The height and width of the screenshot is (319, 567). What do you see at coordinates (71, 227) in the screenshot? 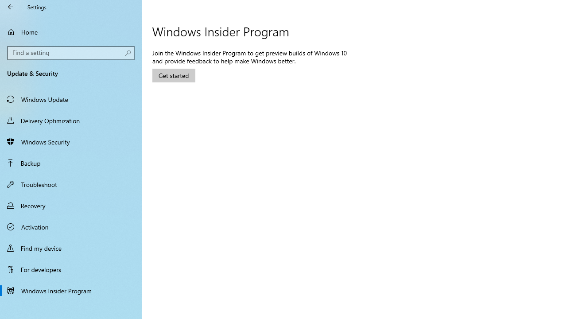
I see `Activation` at bounding box center [71, 227].